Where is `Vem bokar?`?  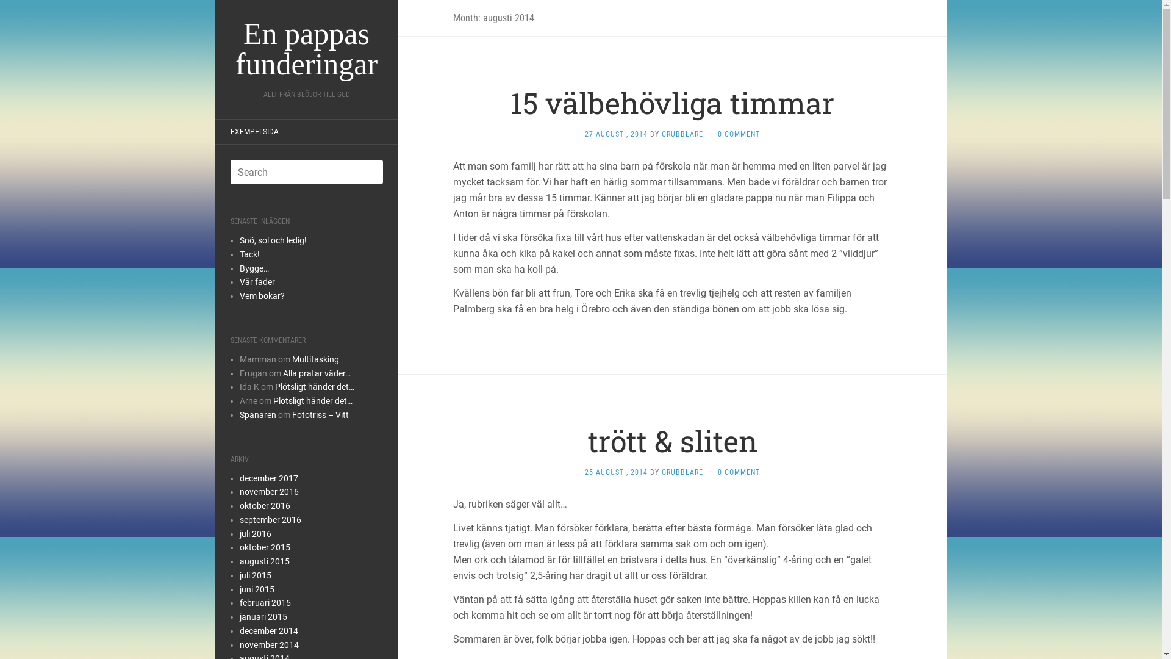
Vem bokar? is located at coordinates (262, 296).